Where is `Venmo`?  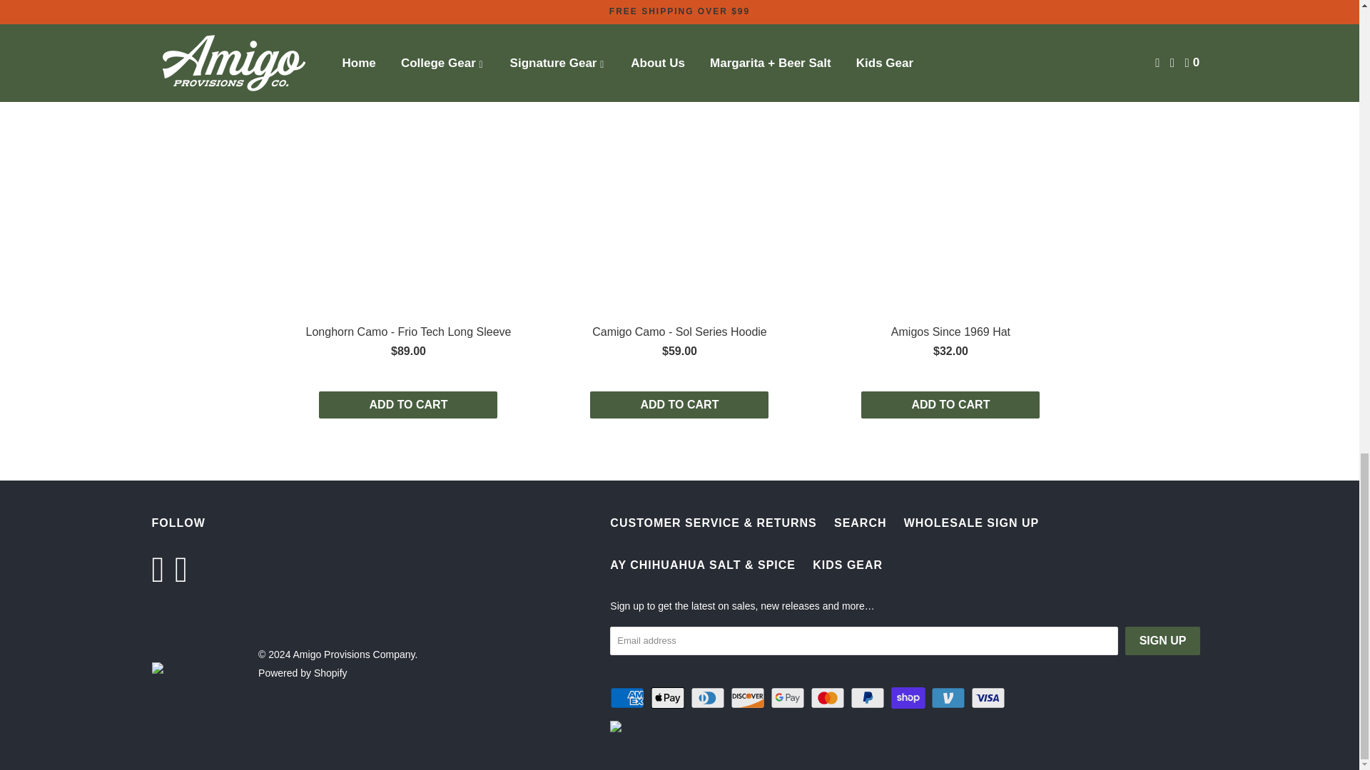
Venmo is located at coordinates (950, 697).